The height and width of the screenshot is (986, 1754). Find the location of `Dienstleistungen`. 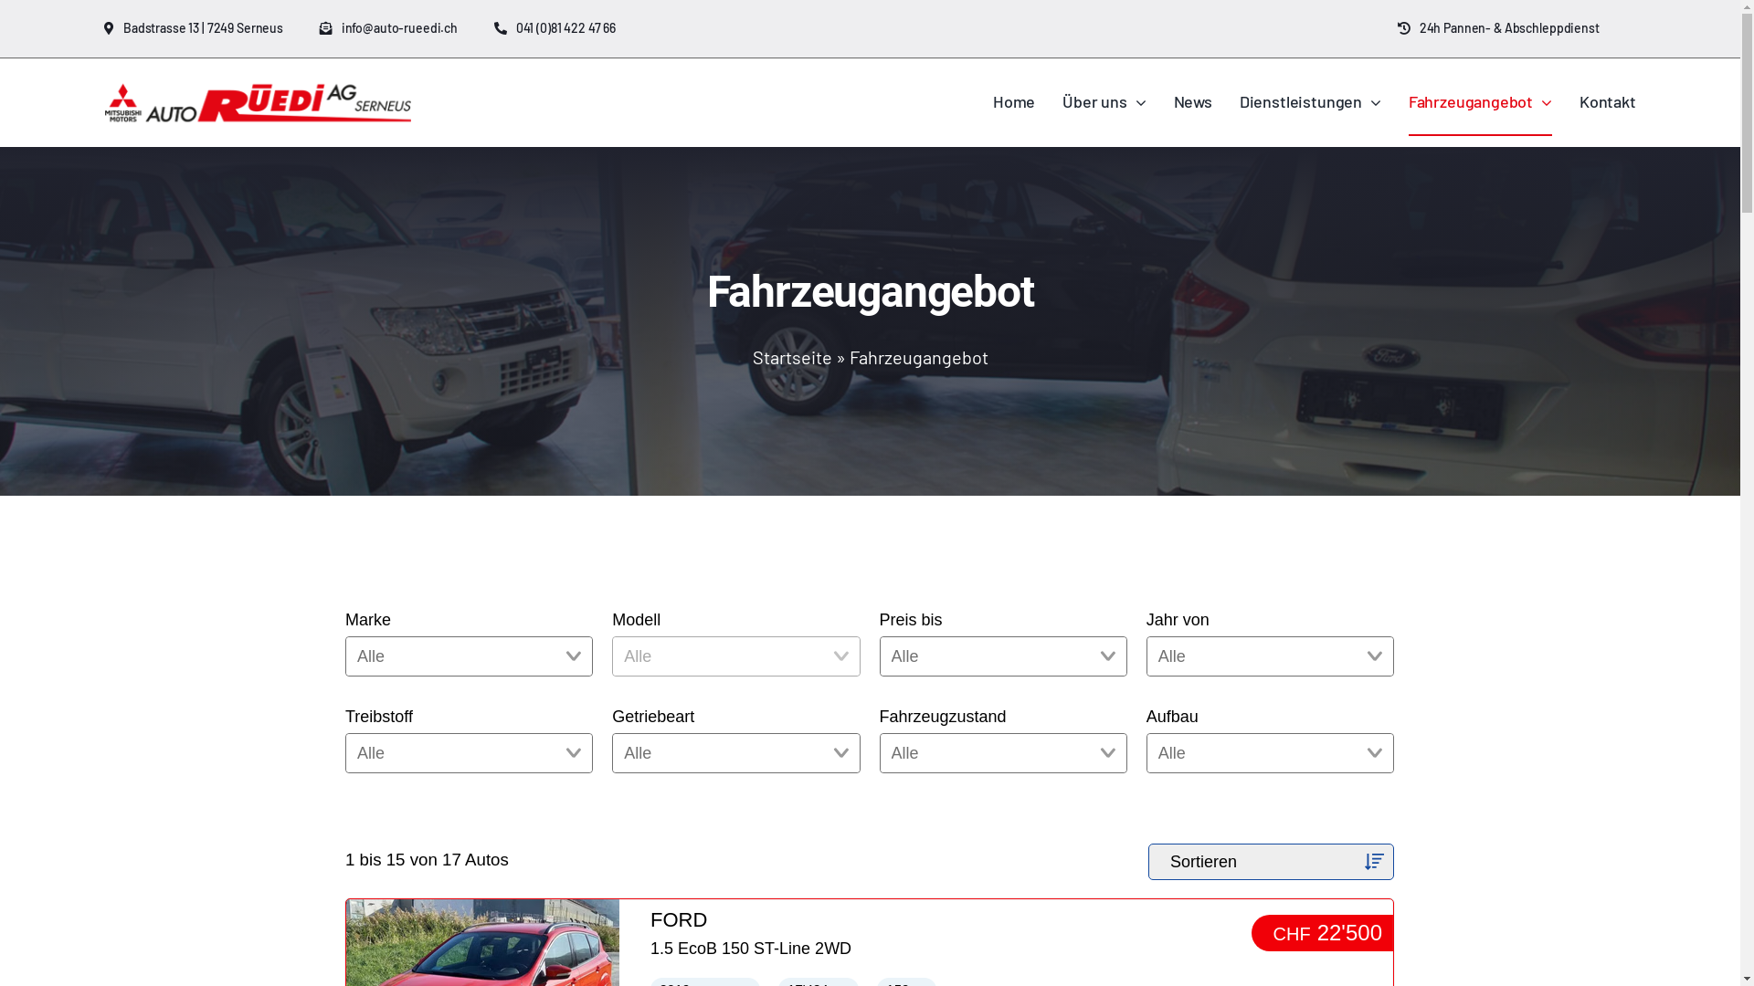

Dienstleistungen is located at coordinates (1310, 103).